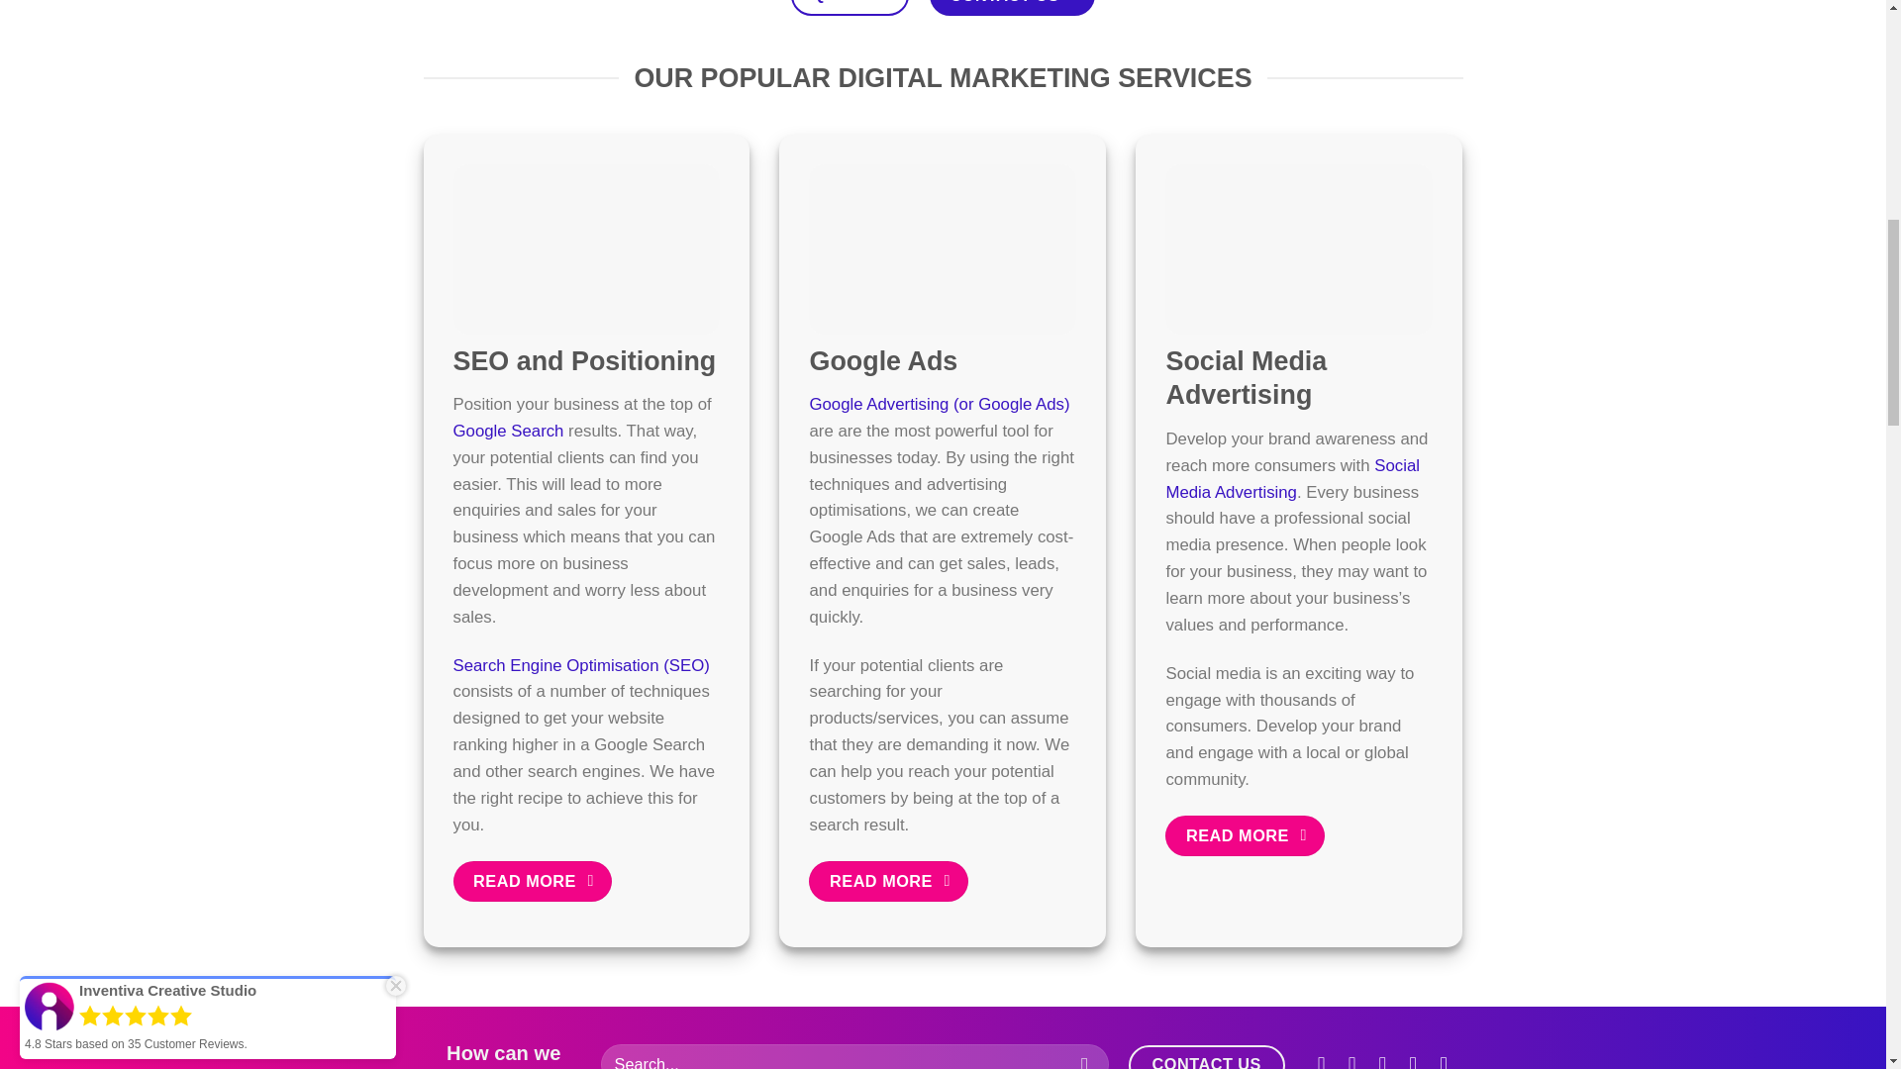 The width and height of the screenshot is (1901, 1069). I want to click on Follow on Twitter, so click(1382, 1060).